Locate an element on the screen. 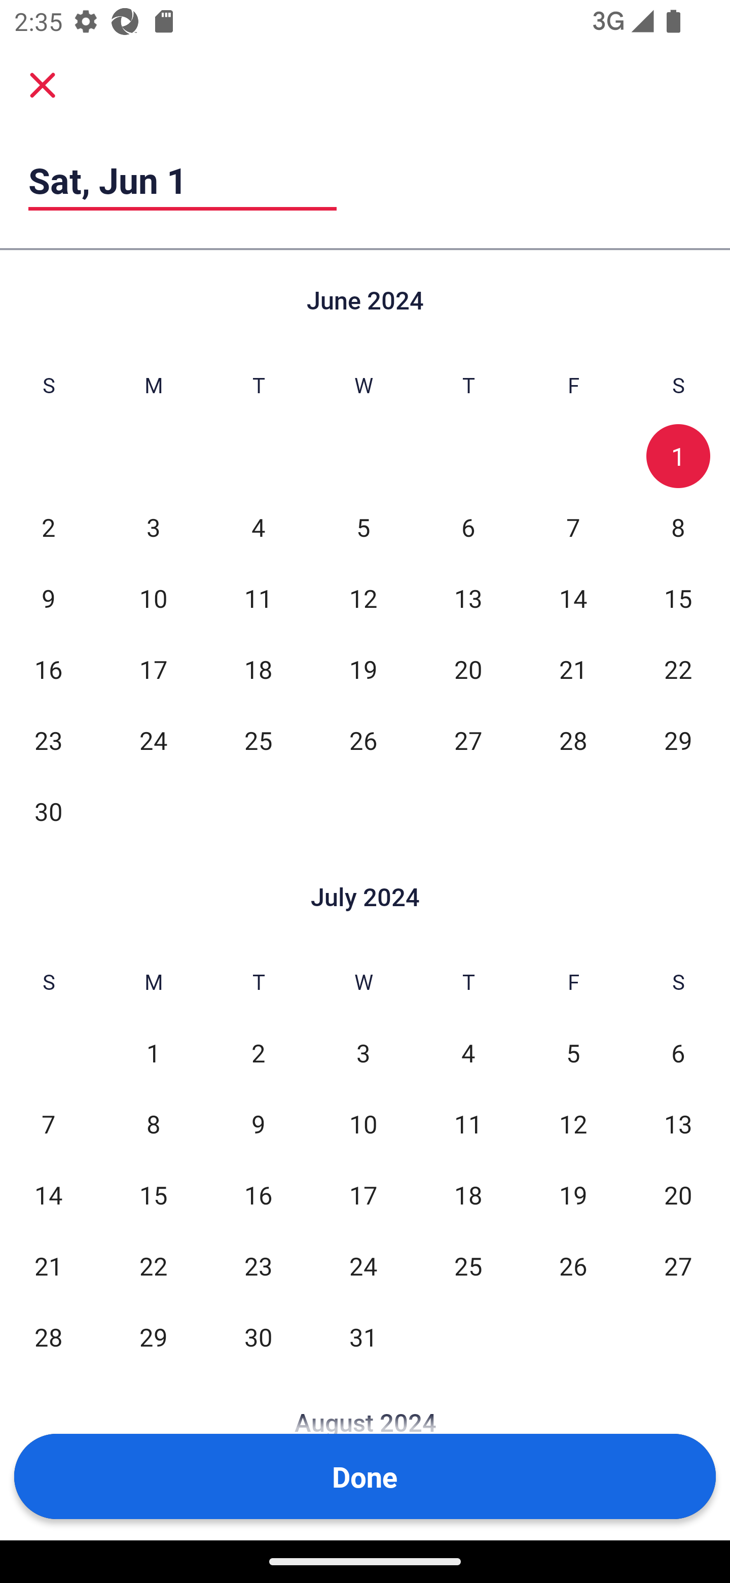  6 Thu, Jun 6, Not Selected is located at coordinates (468, 527).